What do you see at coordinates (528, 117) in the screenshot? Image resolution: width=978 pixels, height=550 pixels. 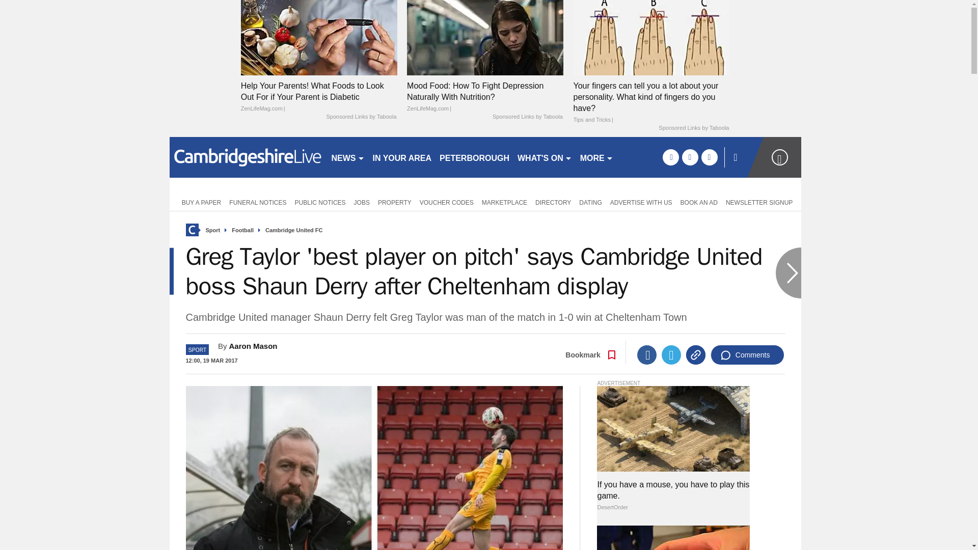 I see `Sponsored Links by Taboola` at bounding box center [528, 117].